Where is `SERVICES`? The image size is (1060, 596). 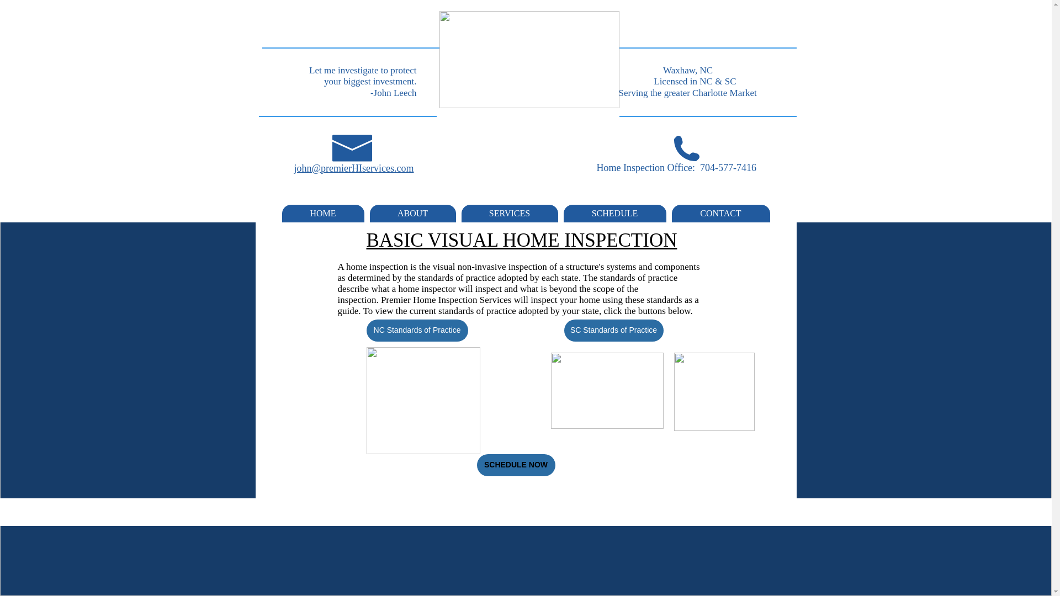
SERVICES is located at coordinates (510, 213).